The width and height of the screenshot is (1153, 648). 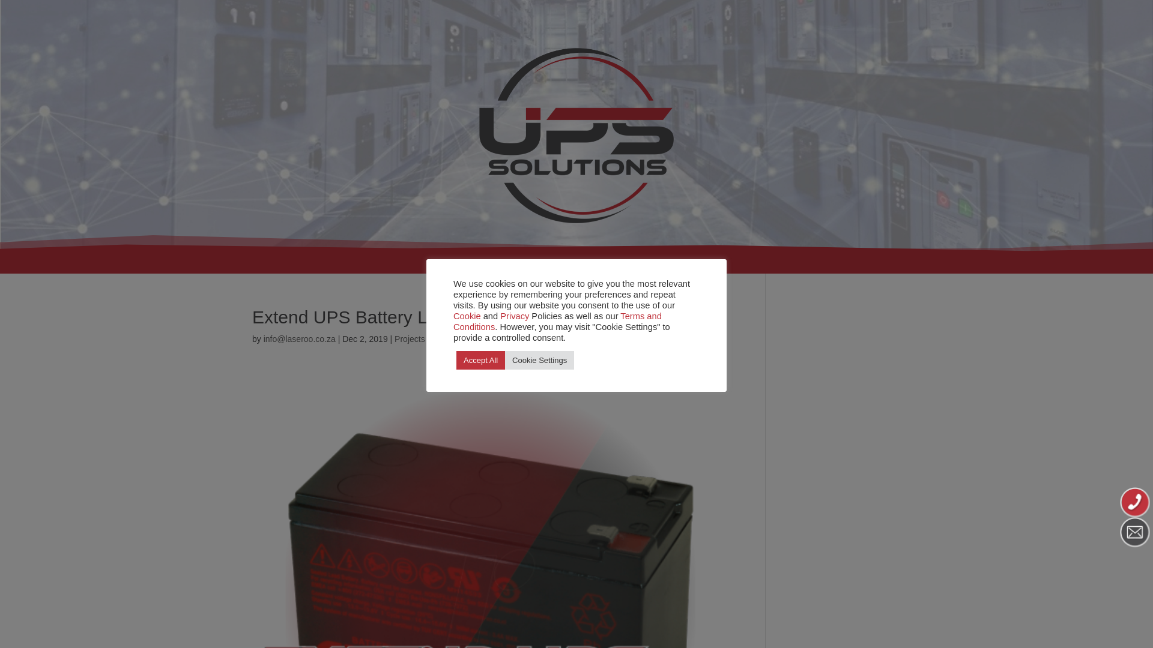 I want to click on About Us, so click(x=609, y=266).